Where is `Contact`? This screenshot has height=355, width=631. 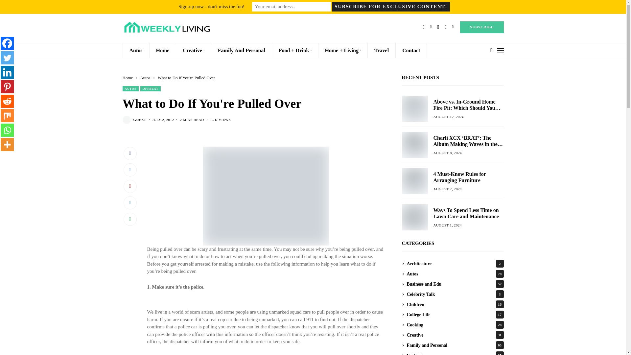
Contact is located at coordinates (411, 50).